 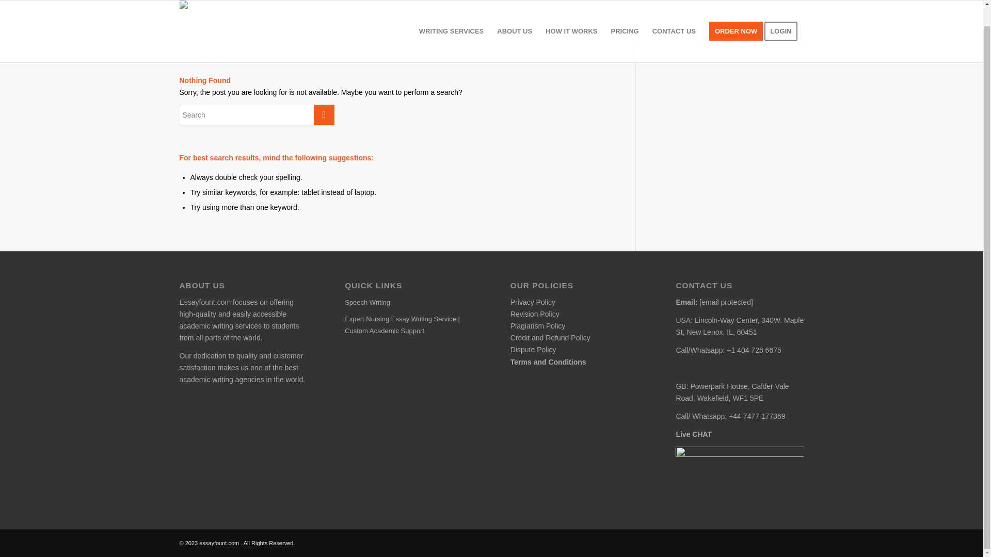 What do you see at coordinates (409, 302) in the screenshot?
I see `Speech Writing` at bounding box center [409, 302].